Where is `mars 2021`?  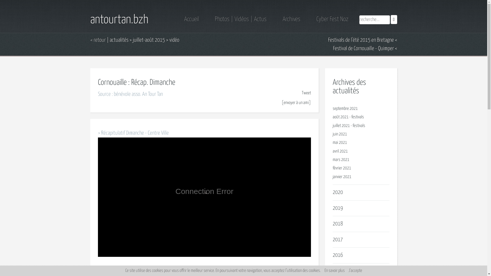 mars 2021 is located at coordinates (341, 160).